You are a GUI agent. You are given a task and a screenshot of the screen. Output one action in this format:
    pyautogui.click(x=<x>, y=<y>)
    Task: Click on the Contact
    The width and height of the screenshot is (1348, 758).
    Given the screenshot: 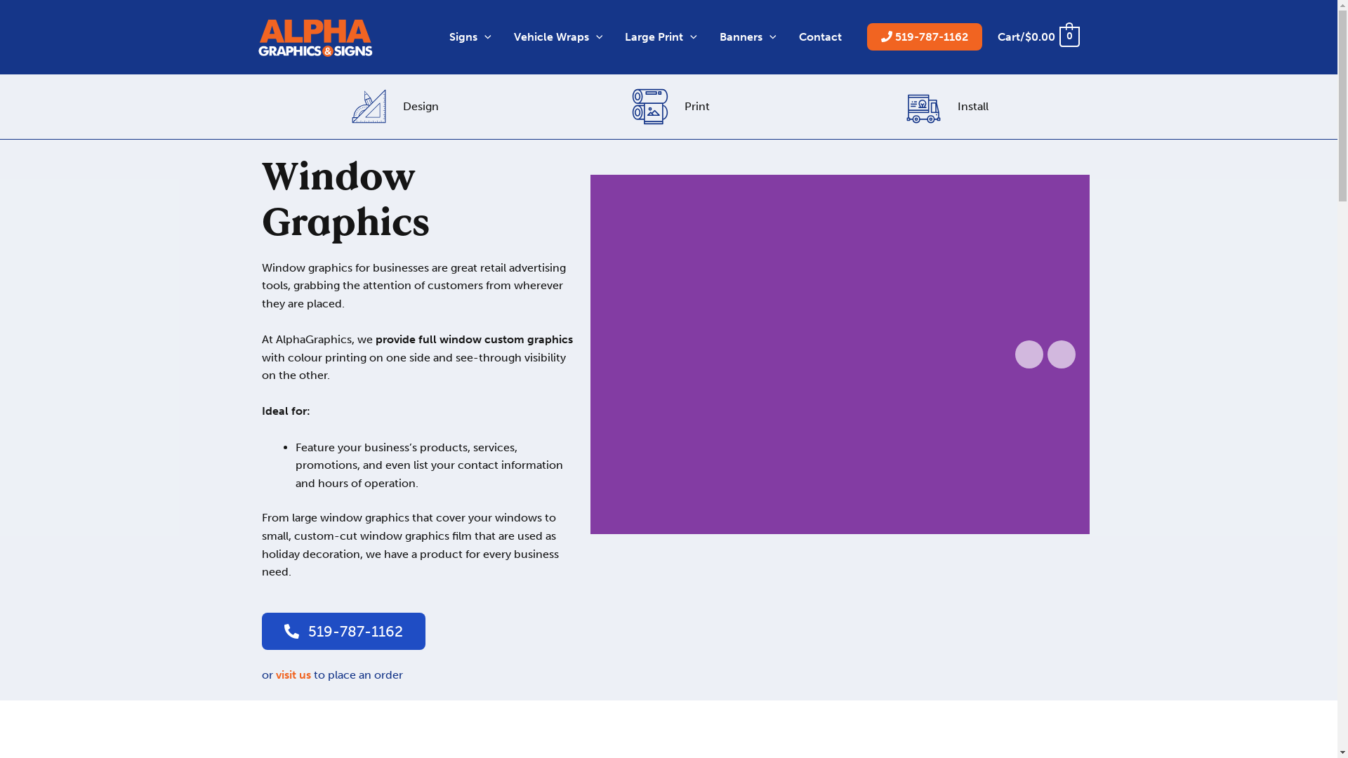 What is the action you would take?
    pyautogui.click(x=820, y=37)
    